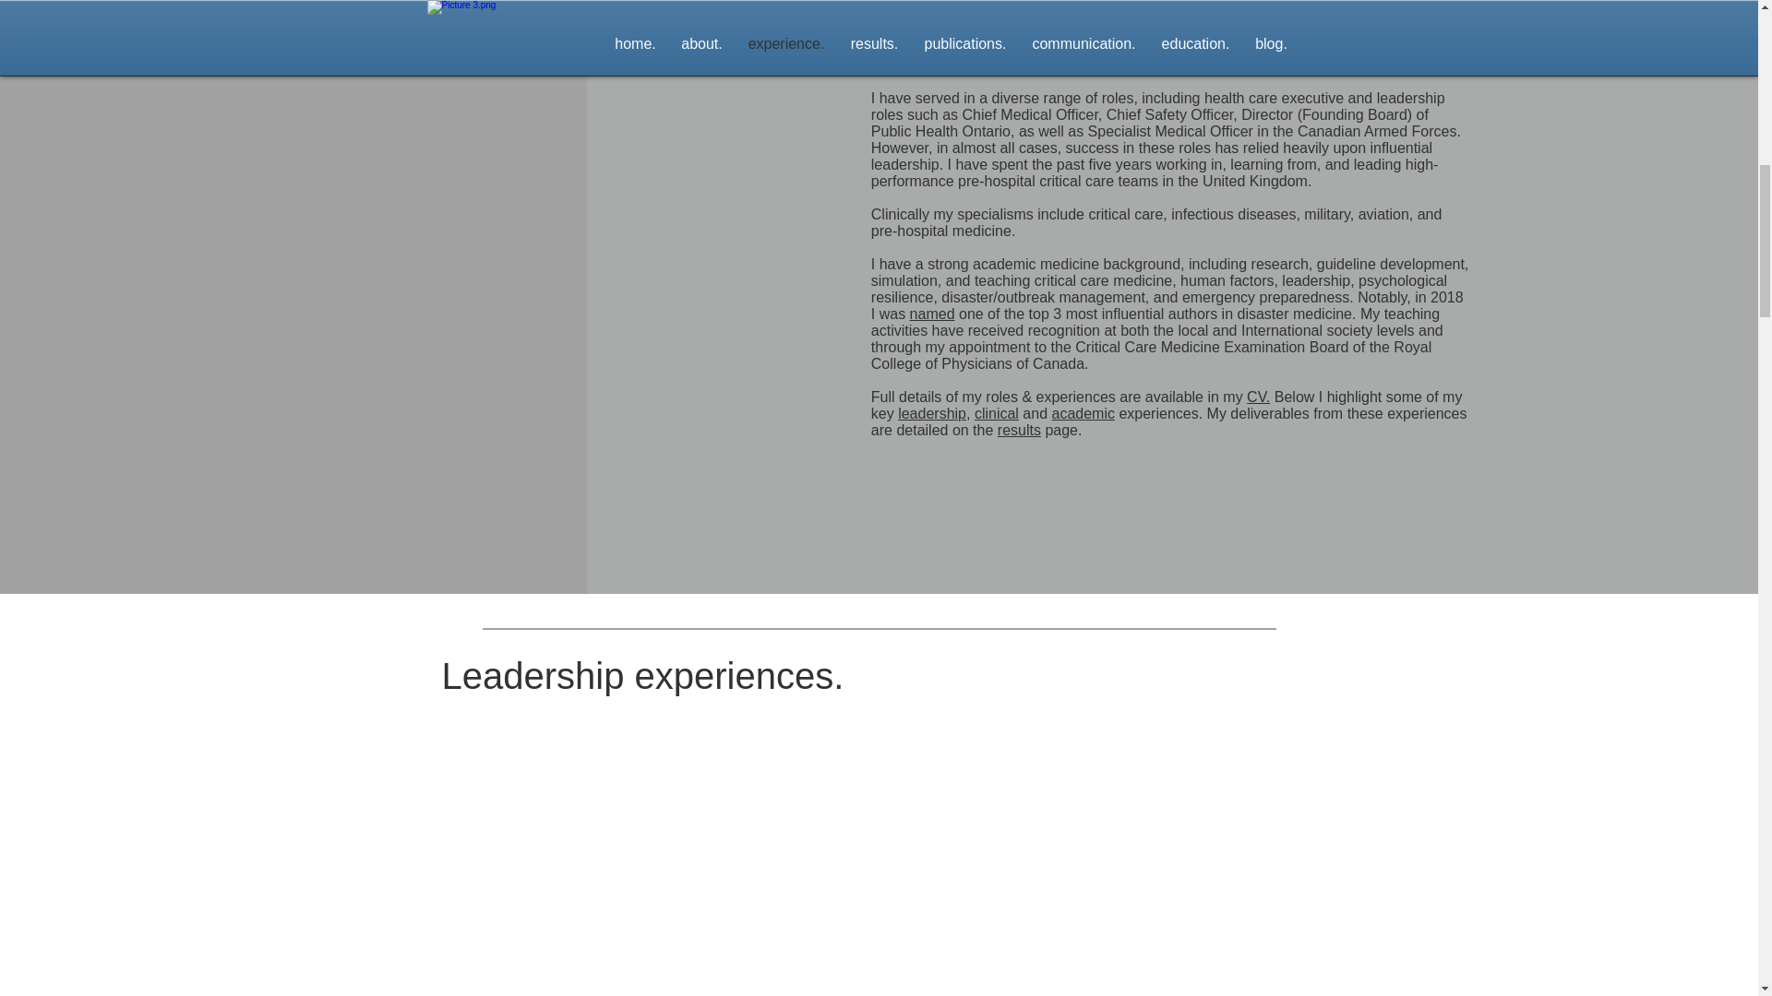 This screenshot has height=996, width=1772. Describe the element at coordinates (1259, 397) in the screenshot. I see `CV.` at that location.